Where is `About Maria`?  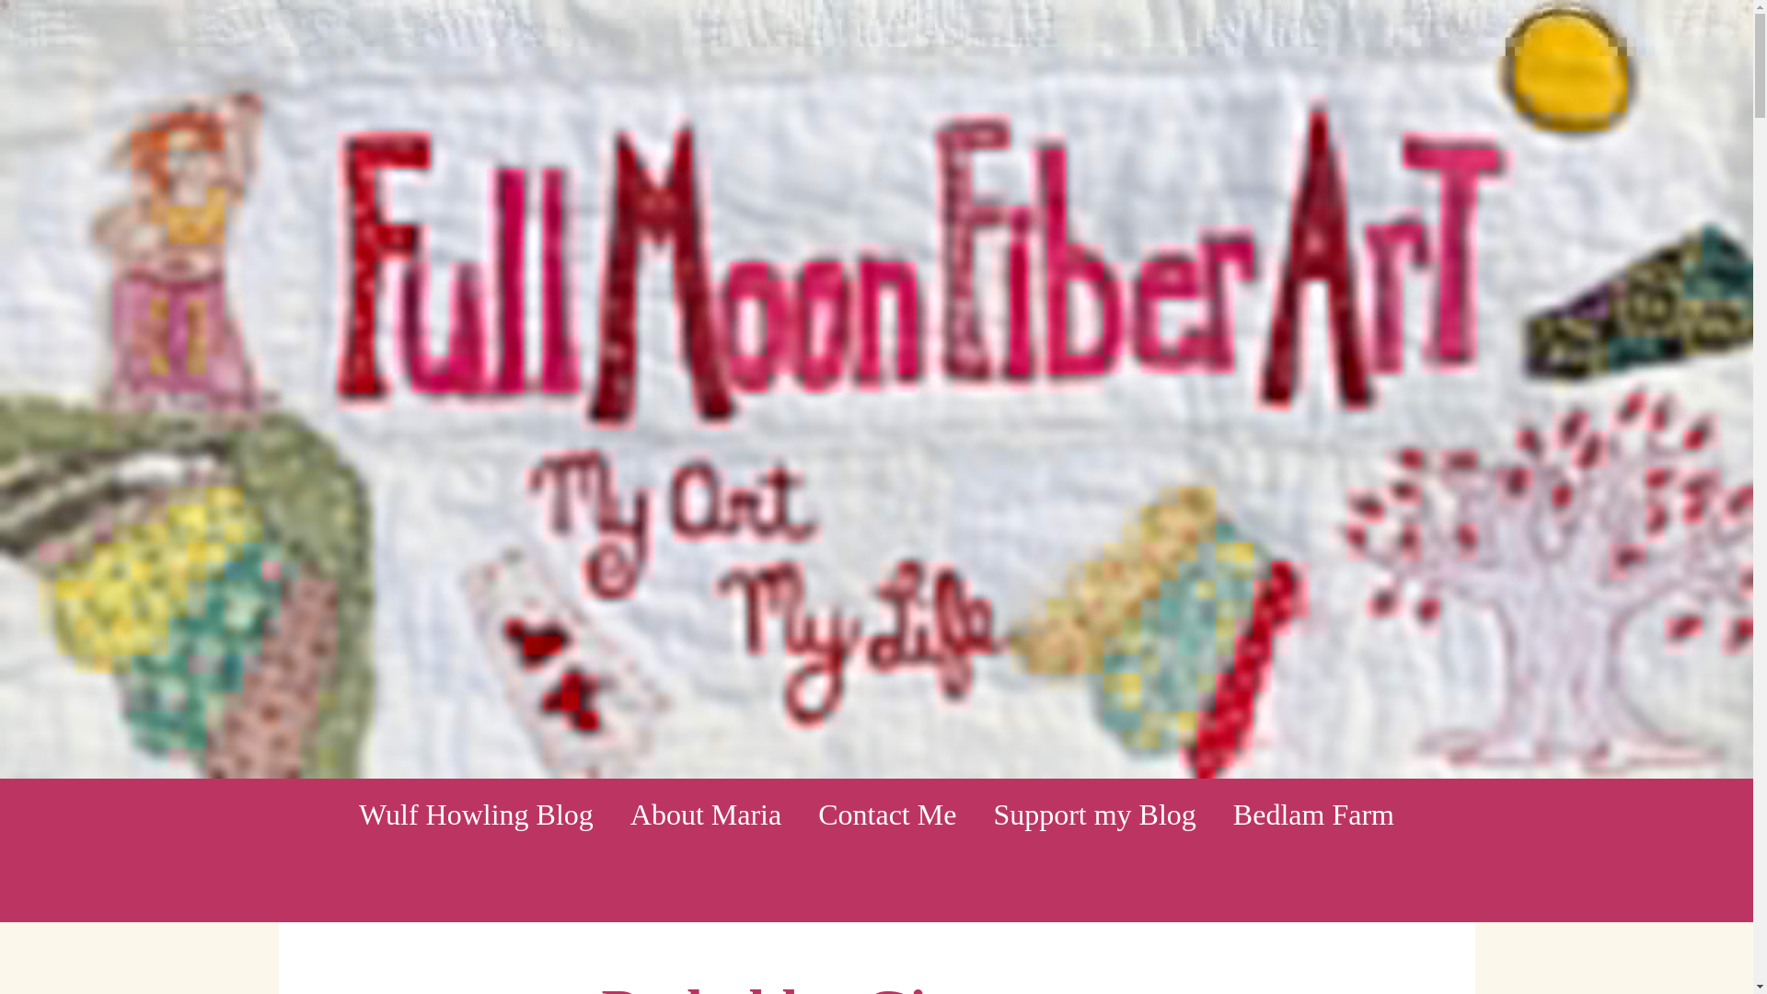 About Maria is located at coordinates (705, 814).